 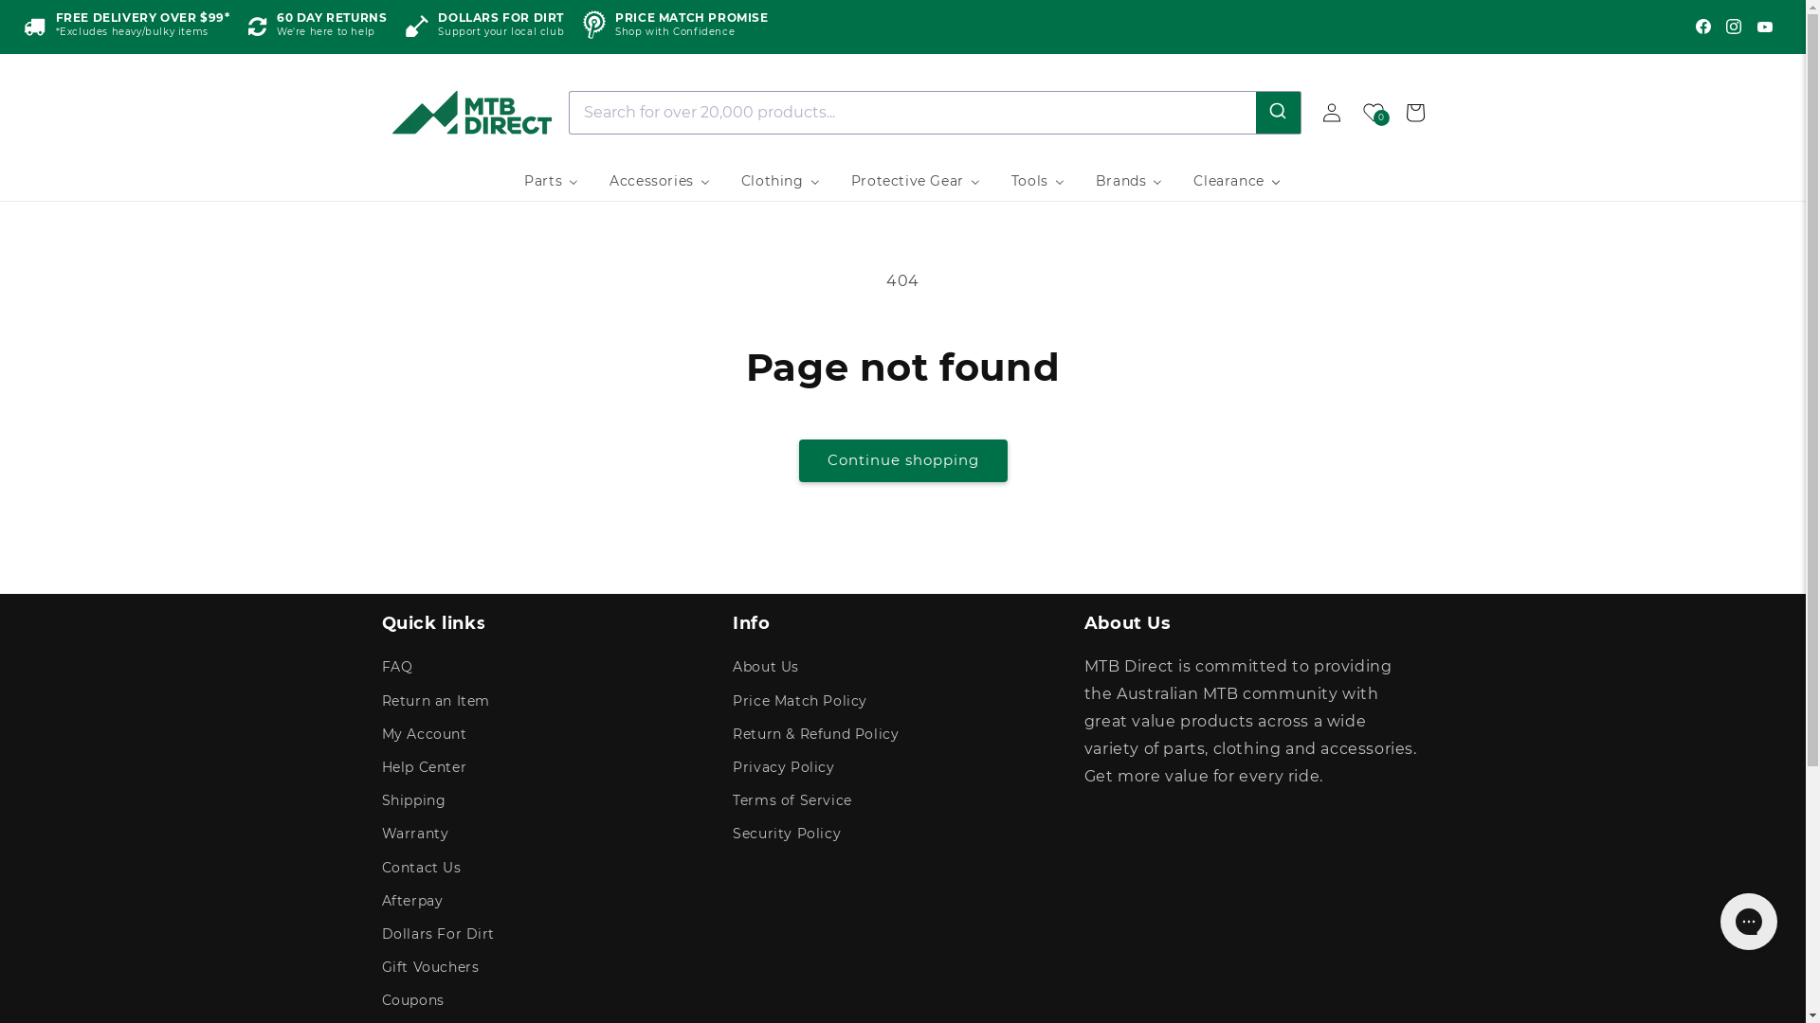 I want to click on My Account, so click(x=423, y=735).